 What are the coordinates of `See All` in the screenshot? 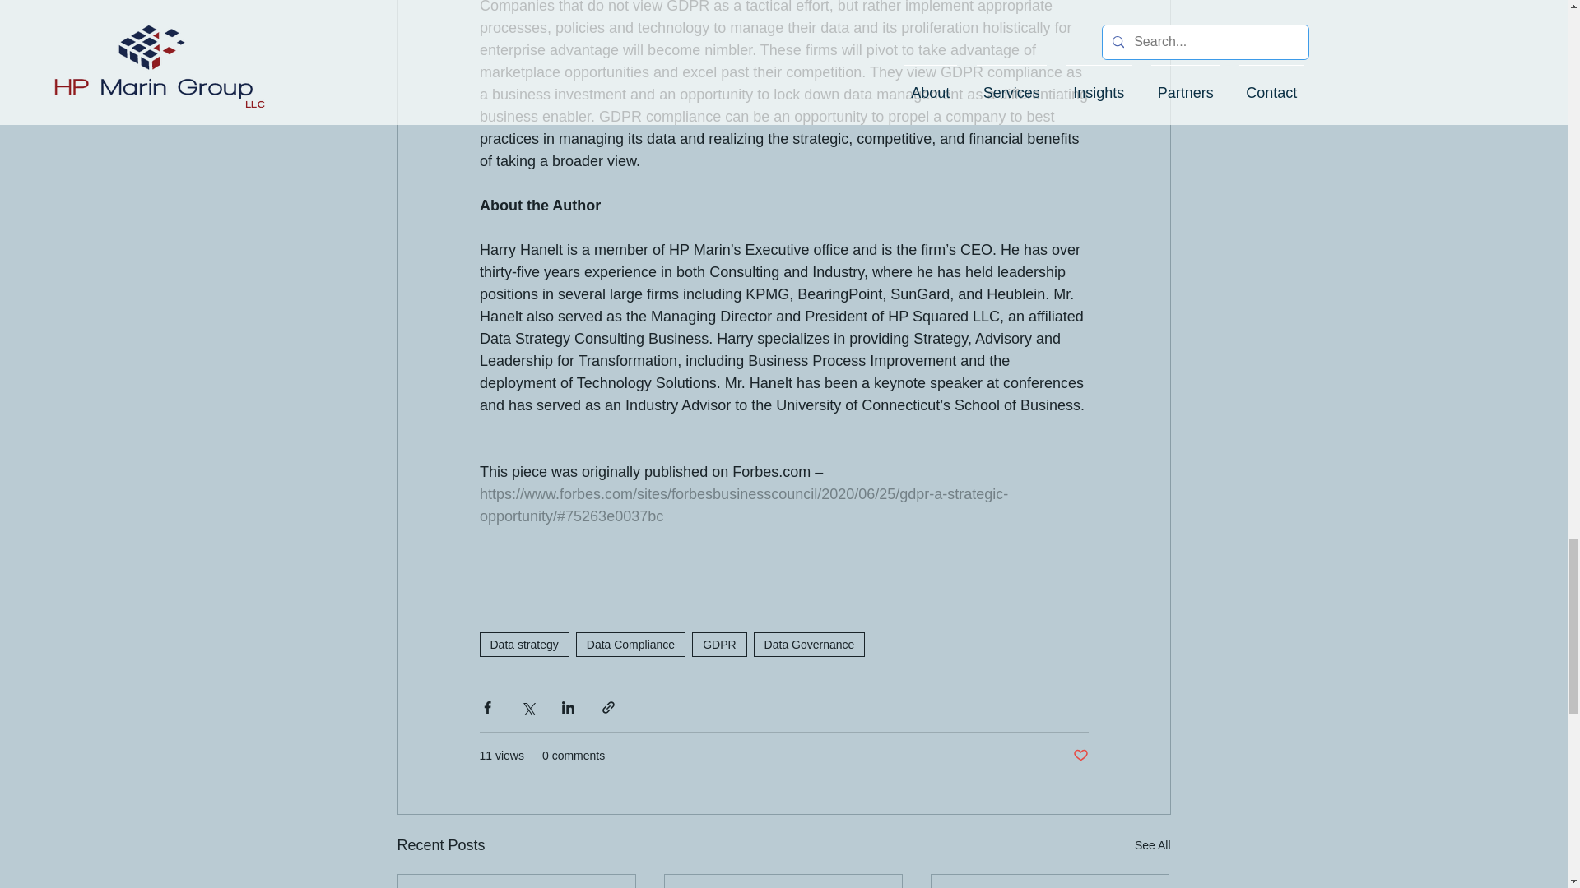 It's located at (1152, 845).